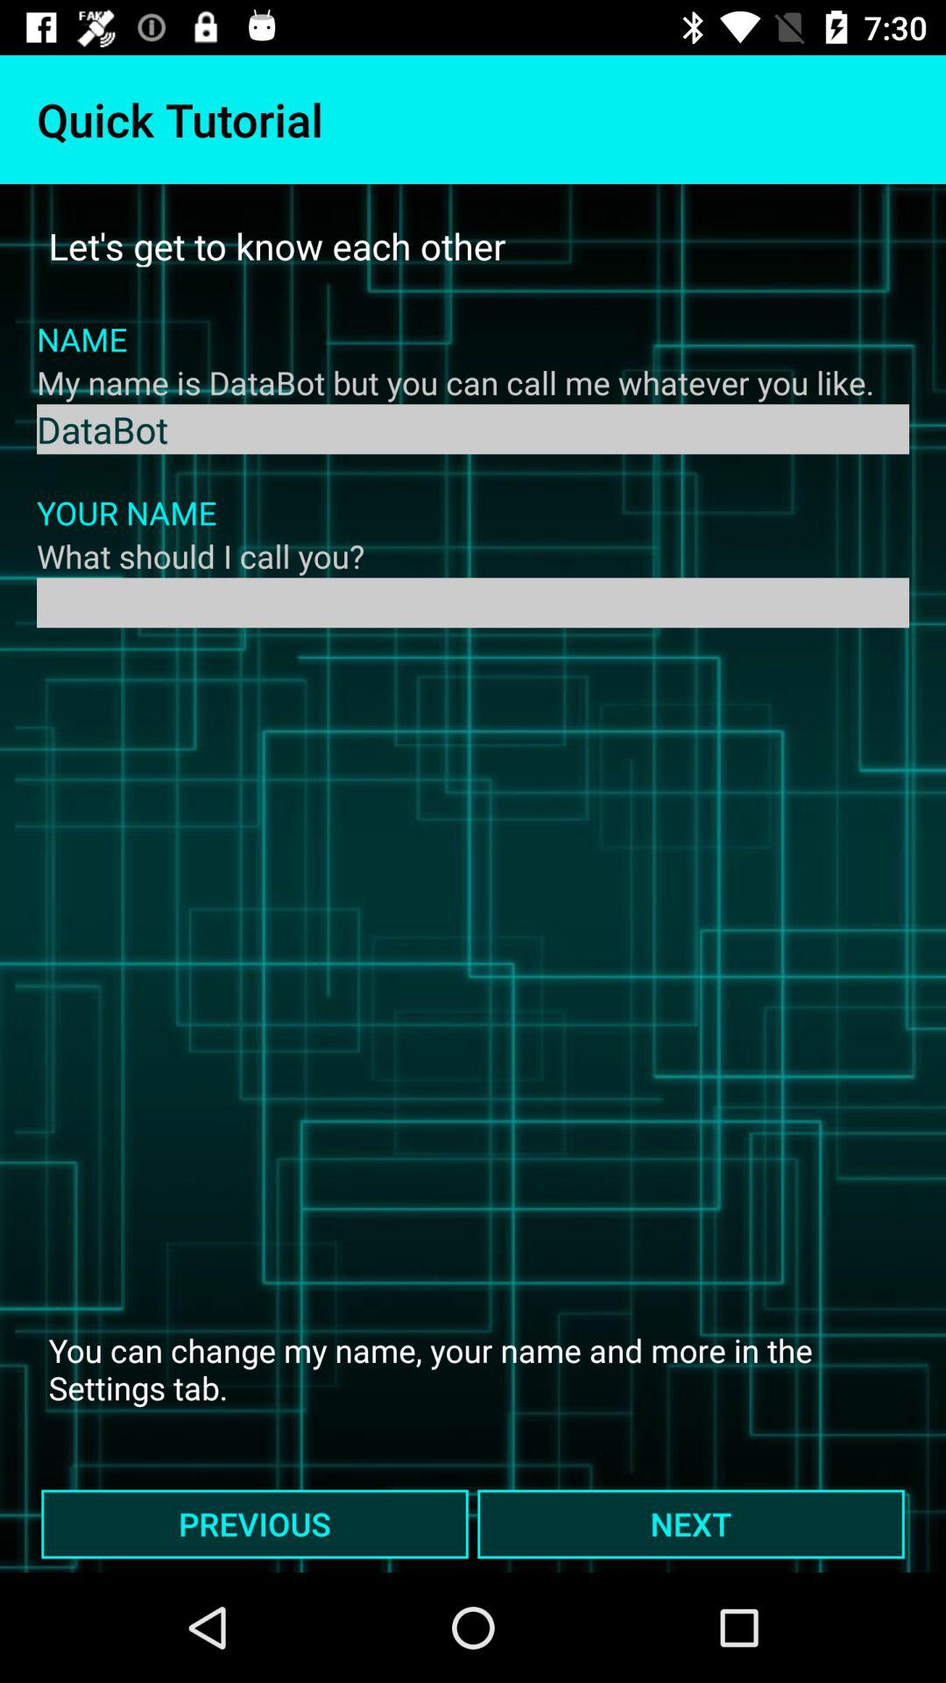 The width and height of the screenshot is (946, 1683). Describe the element at coordinates (473, 603) in the screenshot. I see `enter your name` at that location.